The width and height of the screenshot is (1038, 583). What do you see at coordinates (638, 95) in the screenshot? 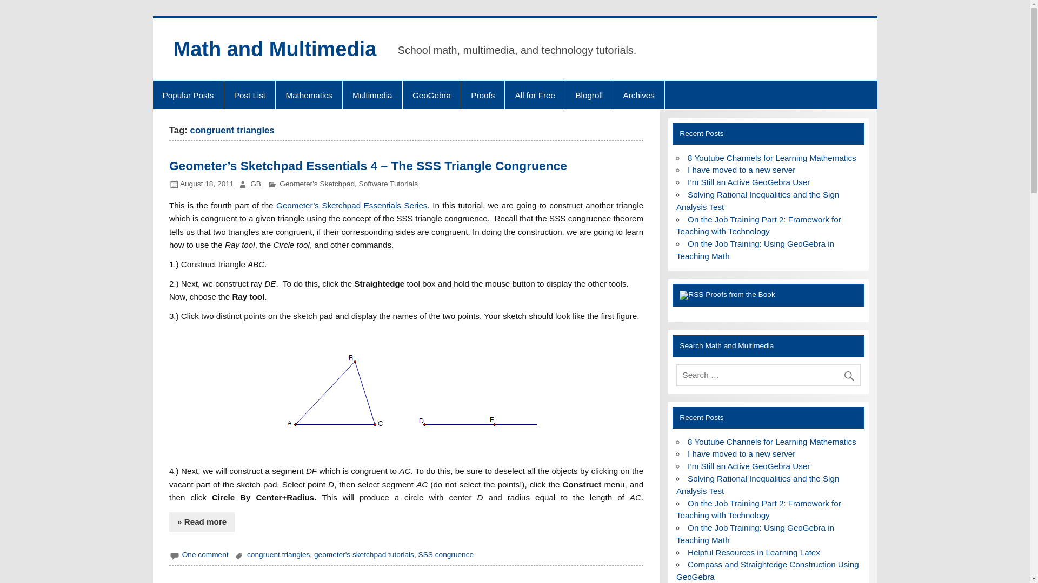
I see `Archives` at bounding box center [638, 95].